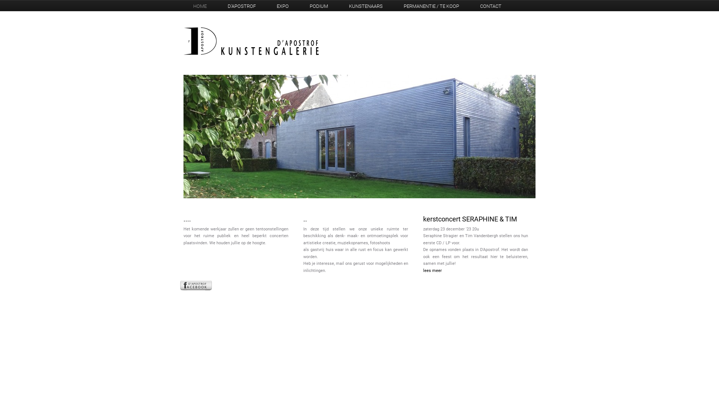  What do you see at coordinates (431, 6) in the screenshot?
I see `PERMANENTIE / TE KOOP` at bounding box center [431, 6].